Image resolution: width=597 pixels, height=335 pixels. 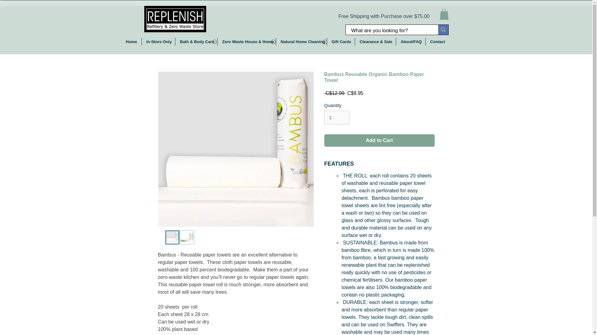 I want to click on Gift Cards, so click(x=341, y=42).